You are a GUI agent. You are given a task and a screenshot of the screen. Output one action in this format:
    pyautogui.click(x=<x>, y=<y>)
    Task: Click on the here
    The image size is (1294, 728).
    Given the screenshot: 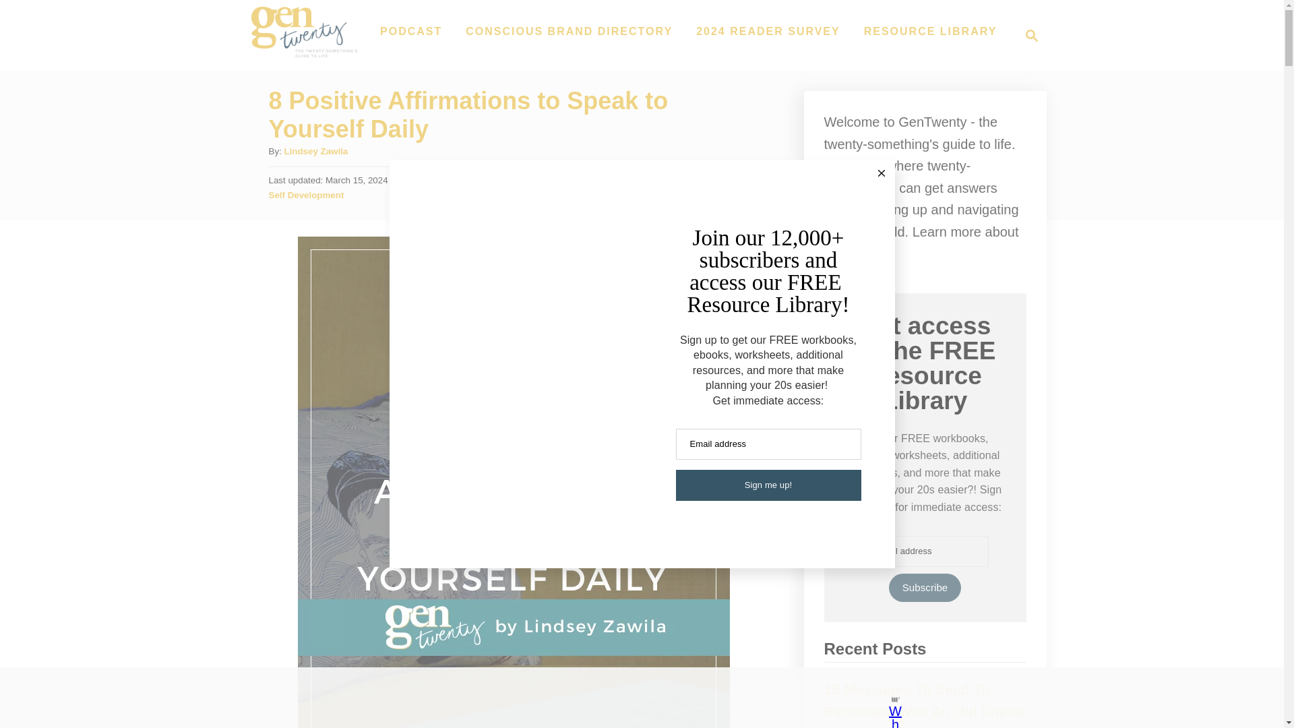 What is the action you would take?
    pyautogui.click(x=930, y=31)
    